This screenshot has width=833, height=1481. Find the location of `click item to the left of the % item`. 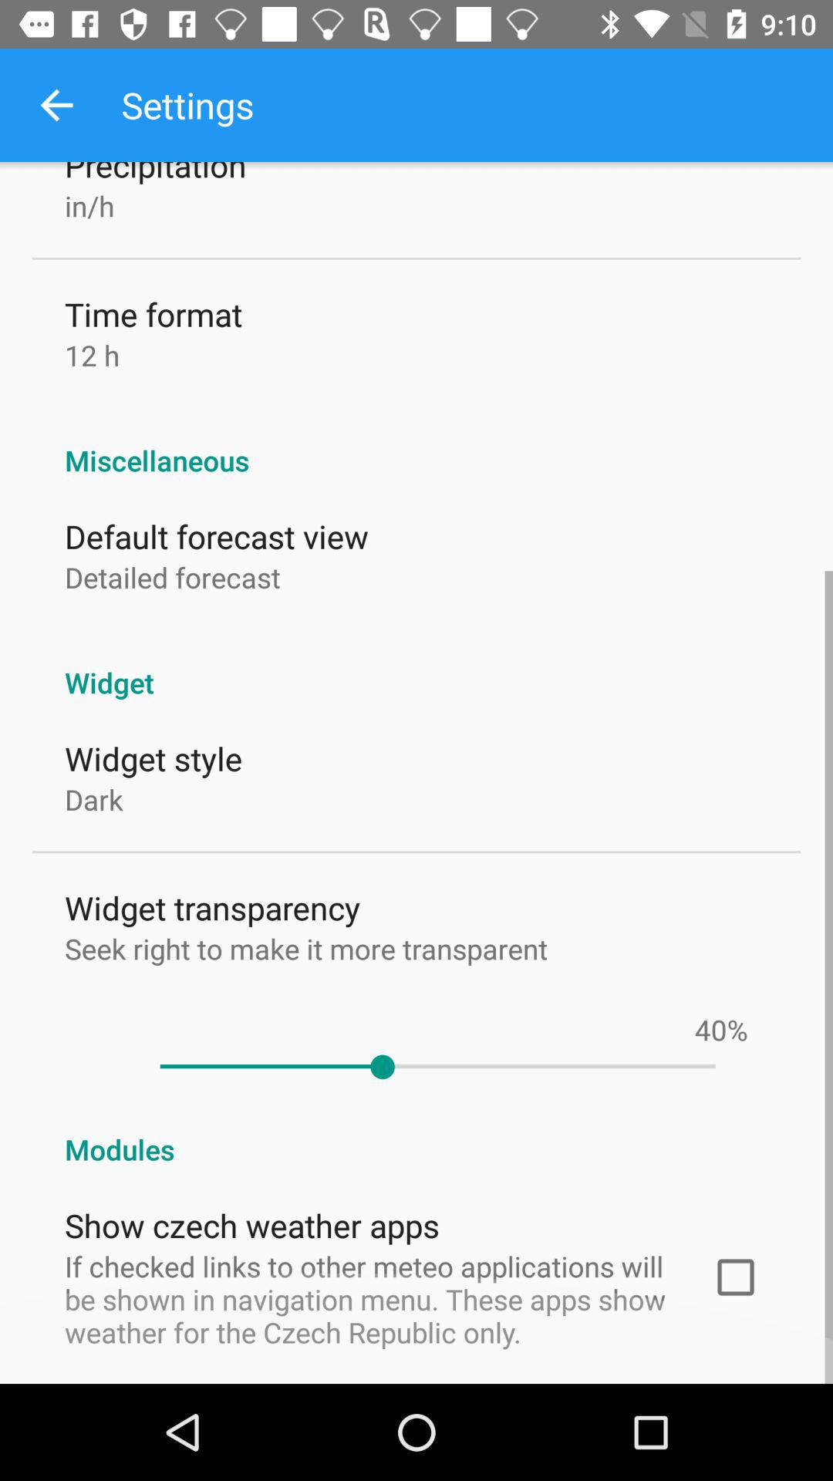

click item to the left of the % item is located at coordinates (710, 1029).